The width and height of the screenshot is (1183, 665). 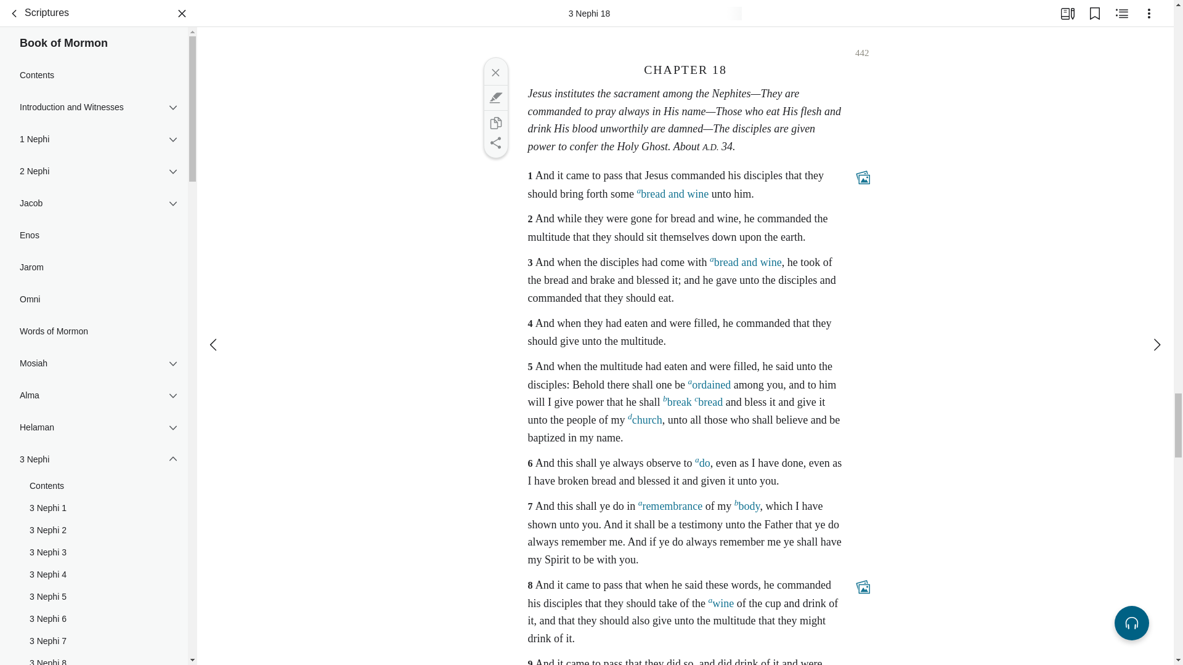 I want to click on Close, so click(x=495, y=72).